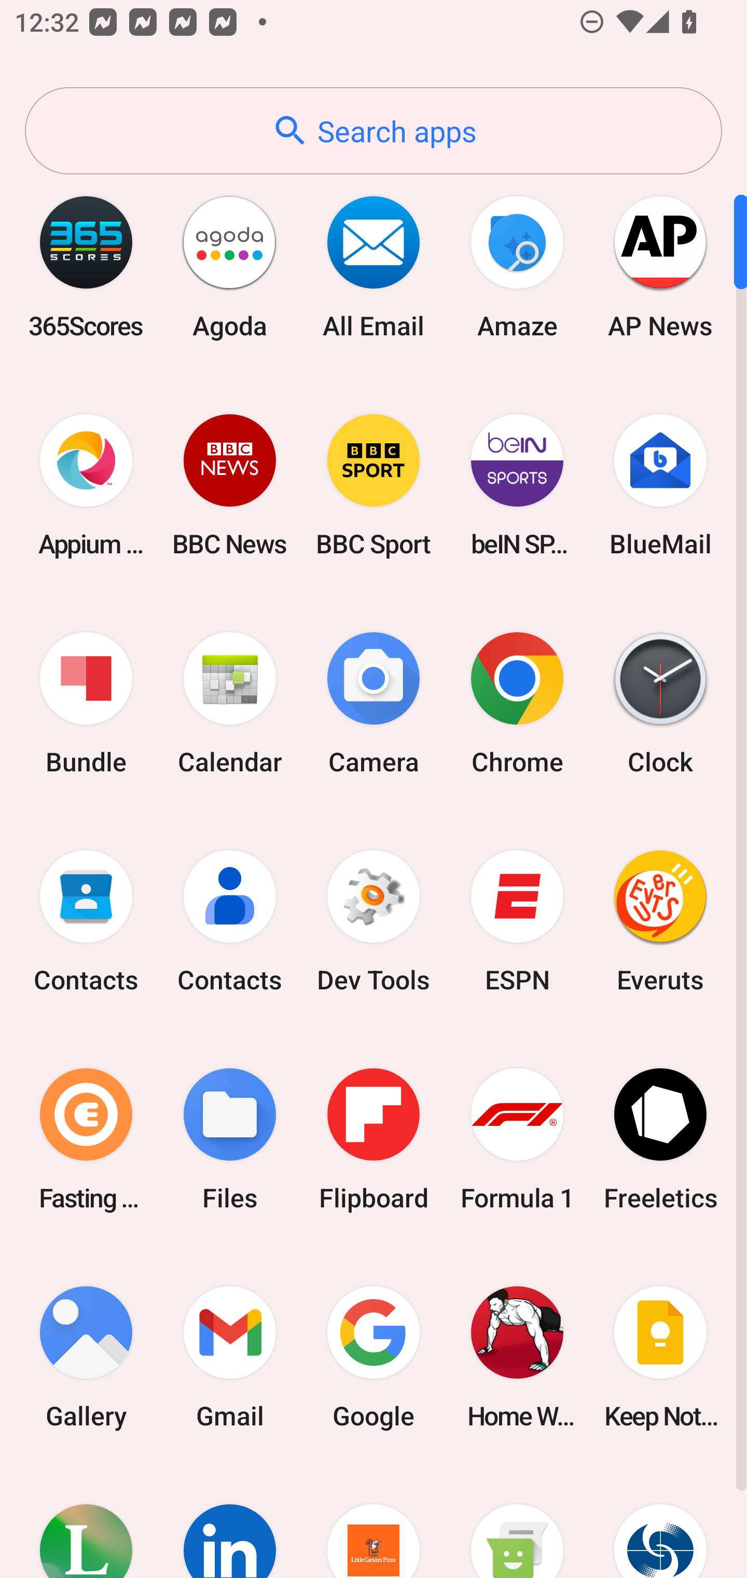  What do you see at coordinates (374, 1357) in the screenshot?
I see `Google` at bounding box center [374, 1357].